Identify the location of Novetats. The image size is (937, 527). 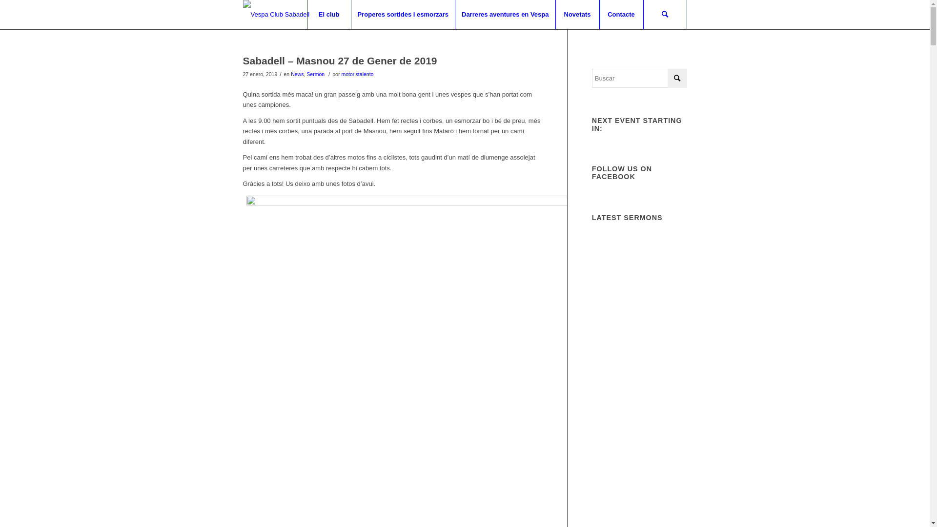
(577, 15).